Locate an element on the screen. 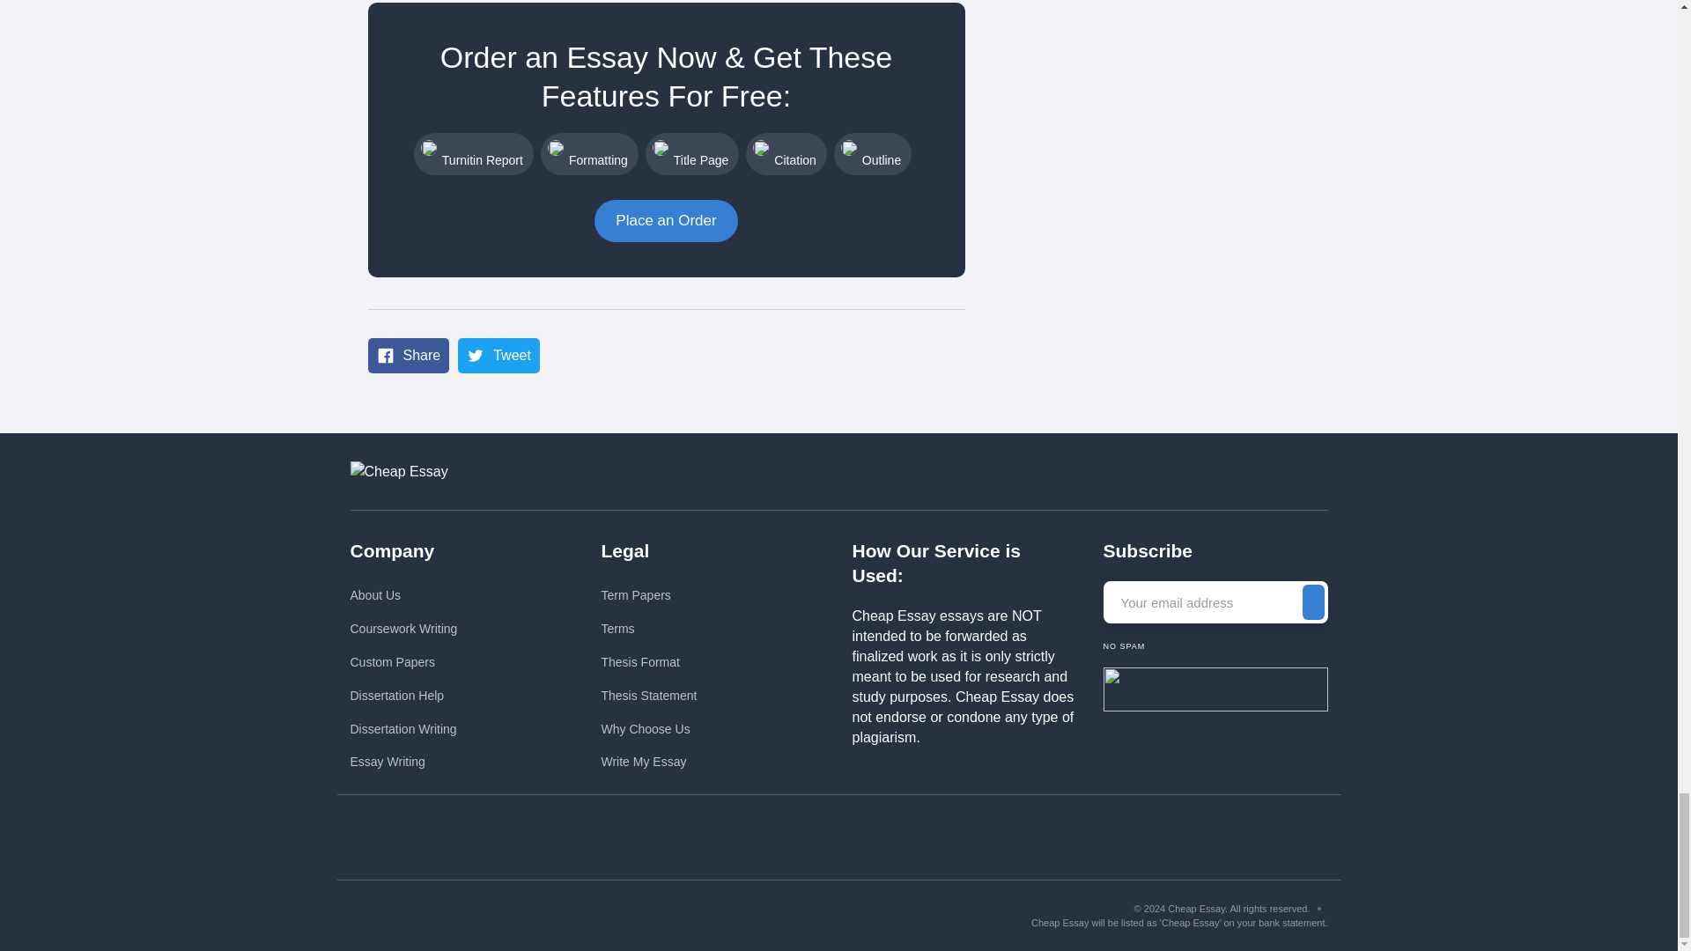 Image resolution: width=1691 pixels, height=951 pixels. Coursework Writing is located at coordinates (403, 629).